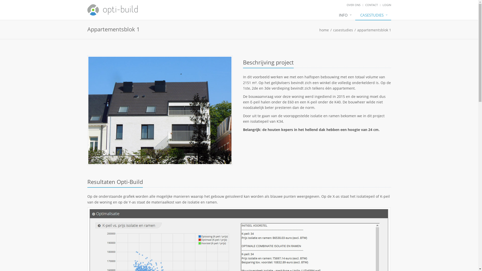 The height and width of the screenshot is (271, 482). I want to click on casestudies, so click(343, 30).